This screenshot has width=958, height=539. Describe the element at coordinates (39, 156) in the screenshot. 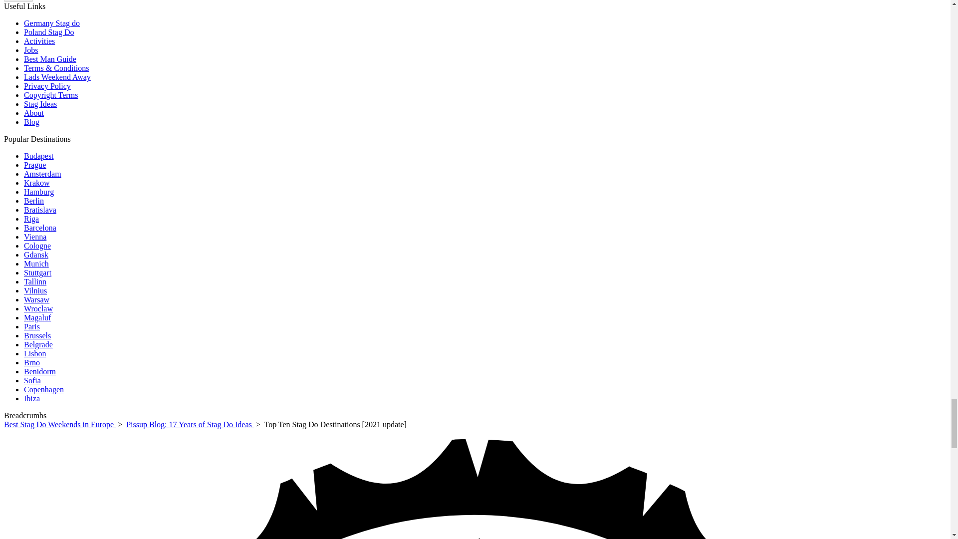

I see `Budapest Stag Do` at that location.